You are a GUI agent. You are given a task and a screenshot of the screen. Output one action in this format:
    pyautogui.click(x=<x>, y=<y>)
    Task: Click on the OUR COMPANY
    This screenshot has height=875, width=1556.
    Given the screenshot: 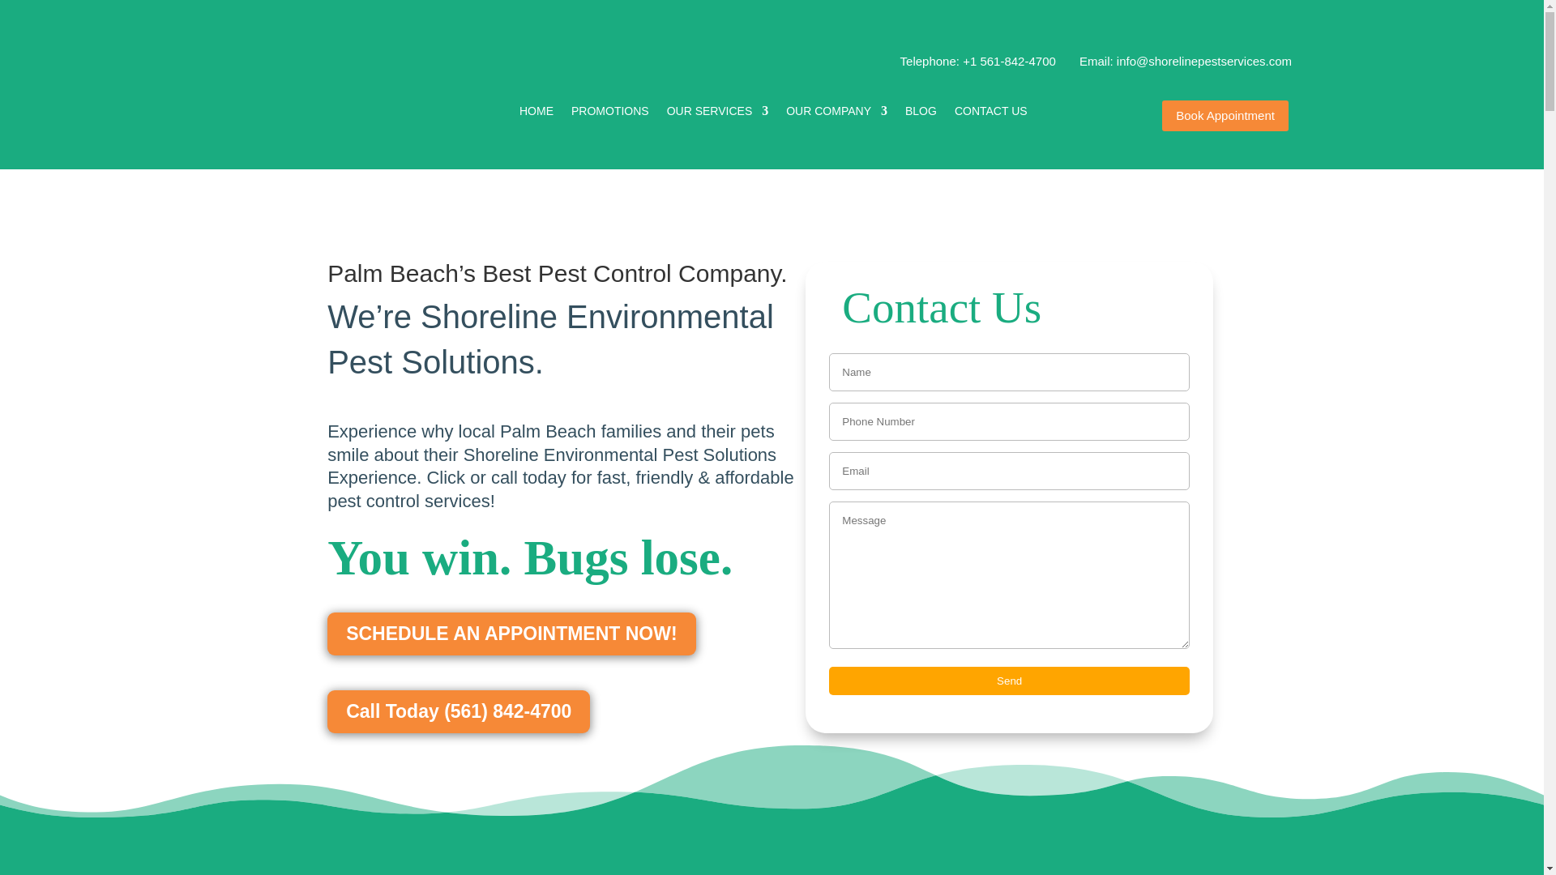 What is the action you would take?
    pyautogui.click(x=836, y=112)
    